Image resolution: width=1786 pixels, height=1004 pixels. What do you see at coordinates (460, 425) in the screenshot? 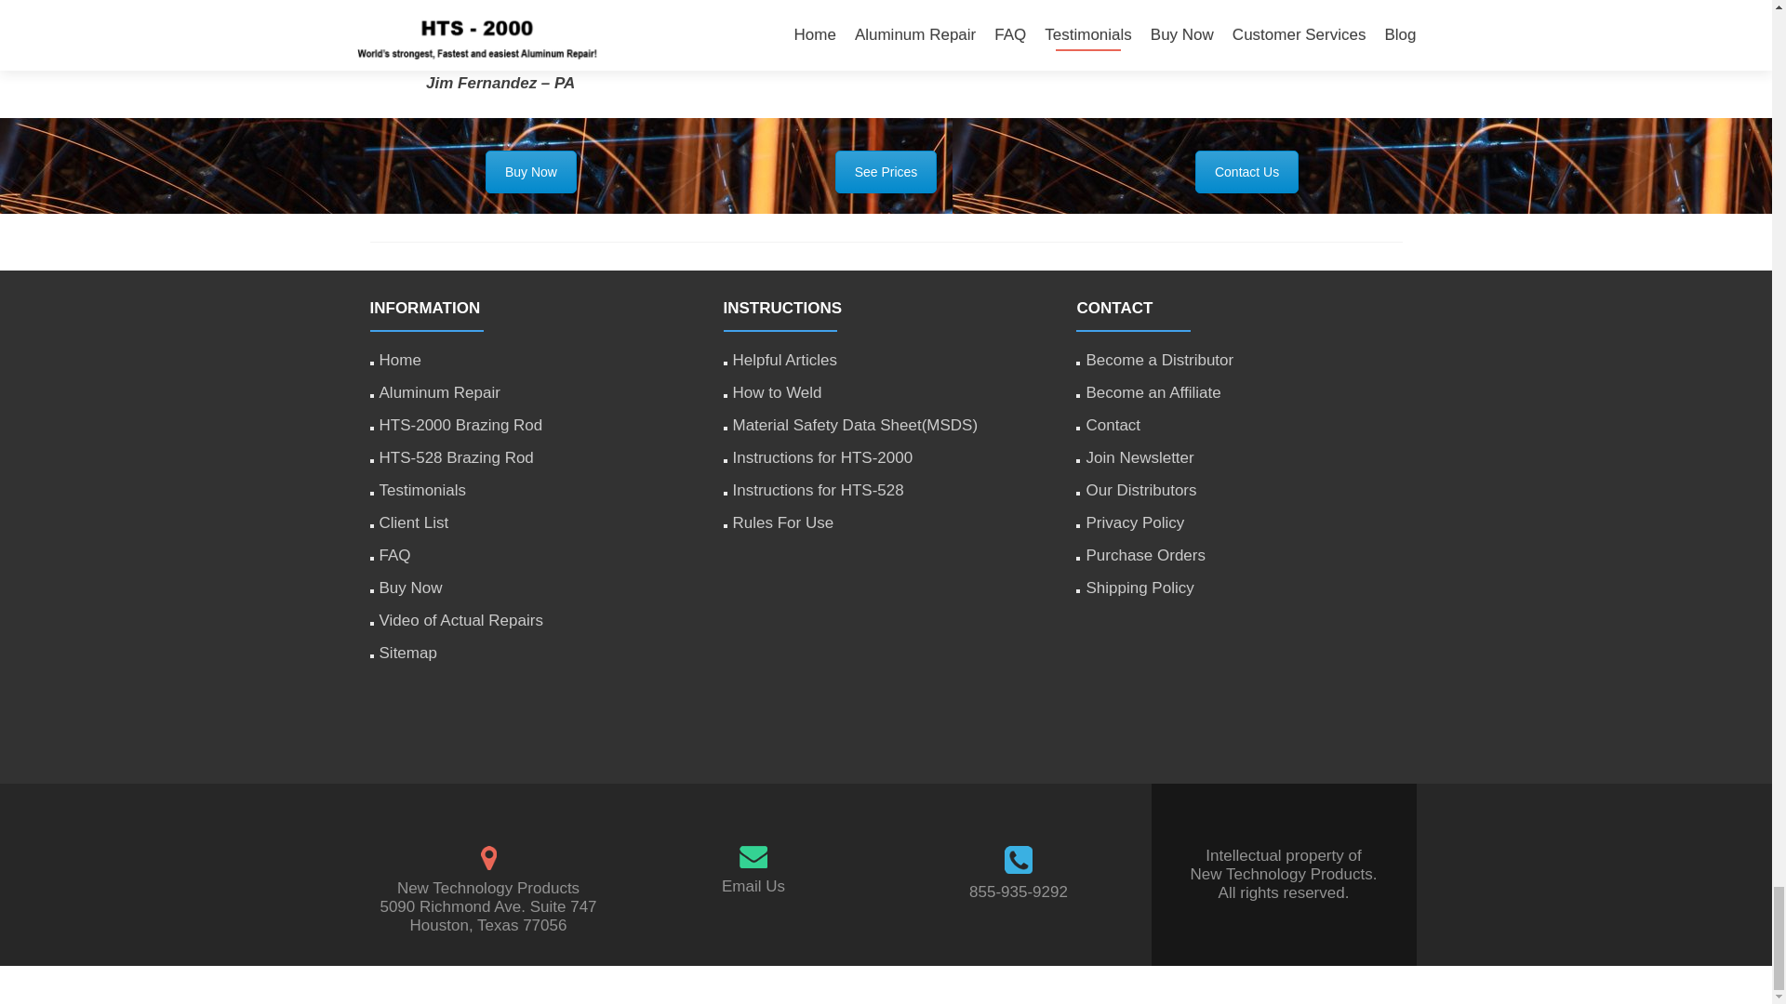
I see `HTS-2000 Brazing Rod` at bounding box center [460, 425].